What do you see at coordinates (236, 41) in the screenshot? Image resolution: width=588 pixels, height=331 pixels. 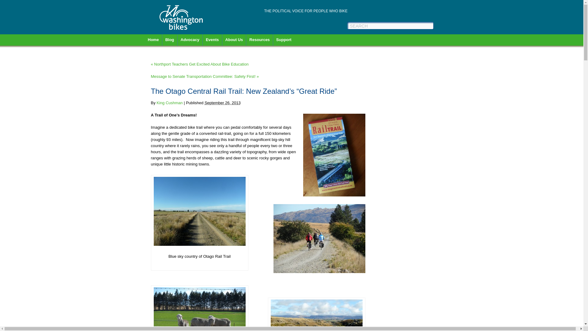 I see `About Us` at bounding box center [236, 41].